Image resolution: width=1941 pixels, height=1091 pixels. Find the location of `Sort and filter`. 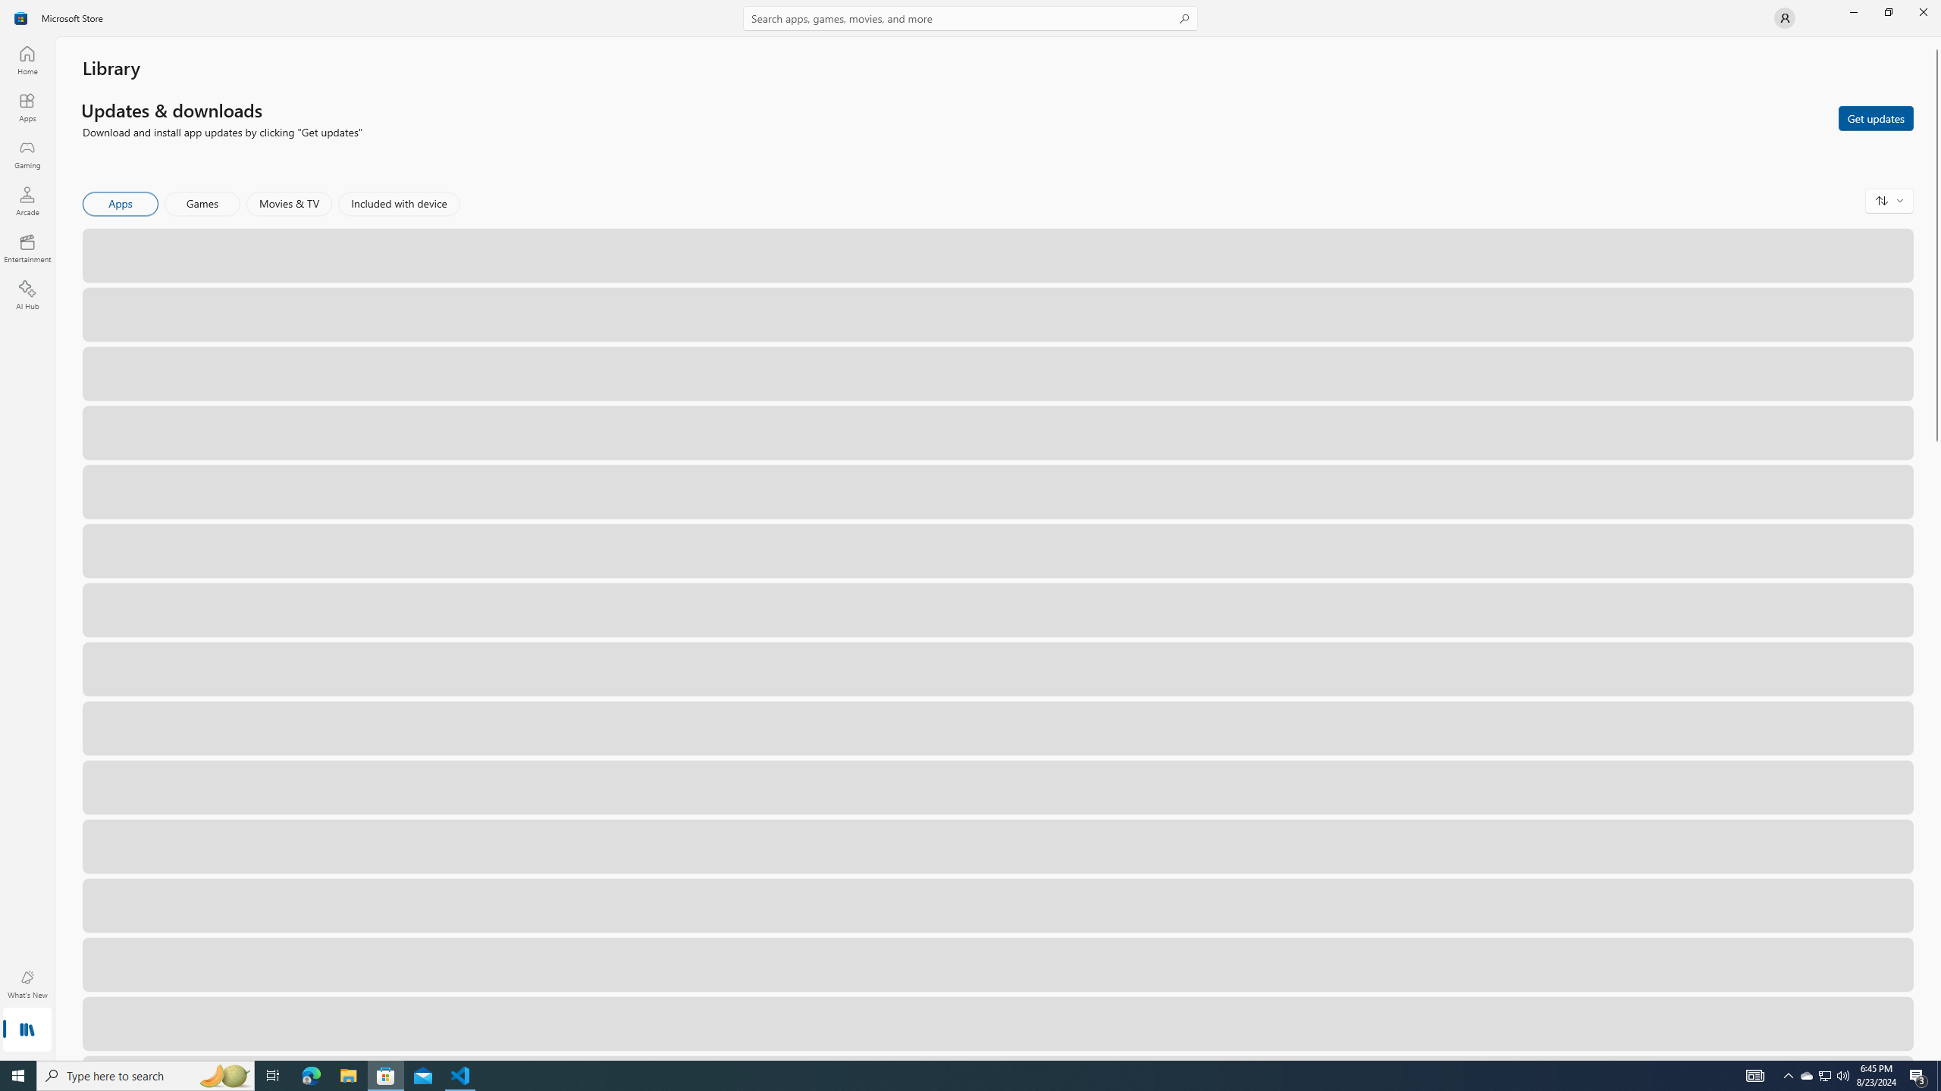

Sort and filter is located at coordinates (1889, 200).